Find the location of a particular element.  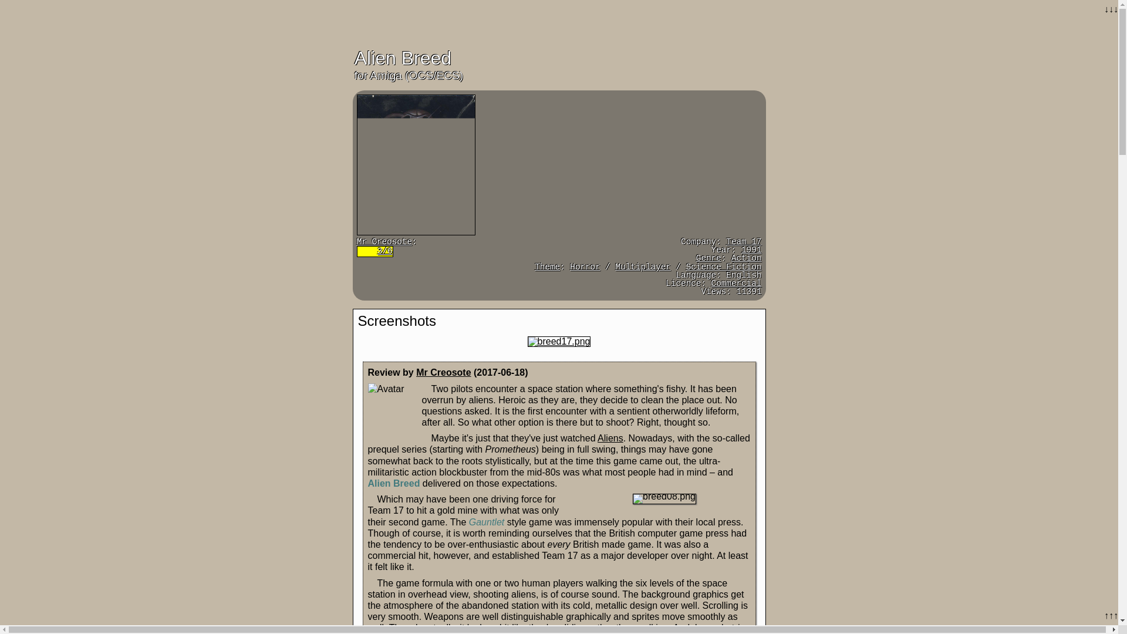

Mr Creosote is located at coordinates (443, 372).